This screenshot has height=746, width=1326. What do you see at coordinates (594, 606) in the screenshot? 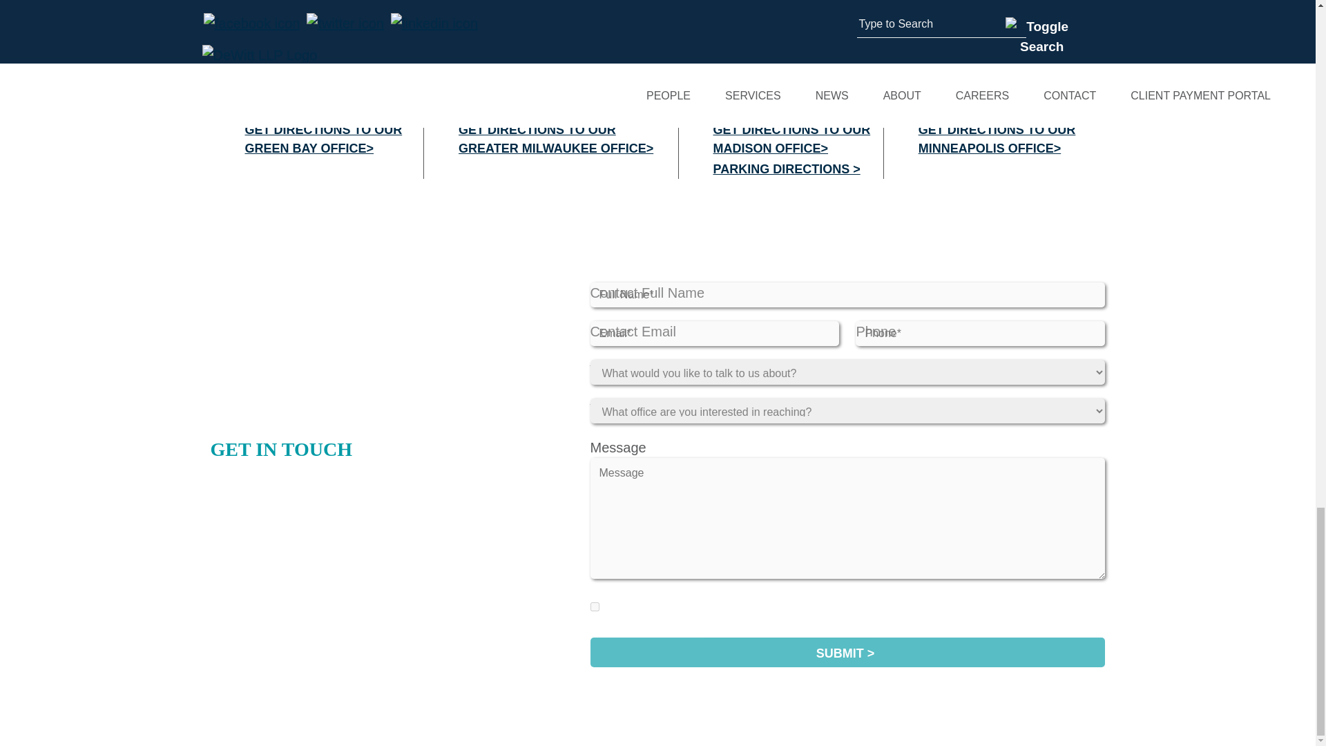
I see `I agree to the terms` at bounding box center [594, 606].